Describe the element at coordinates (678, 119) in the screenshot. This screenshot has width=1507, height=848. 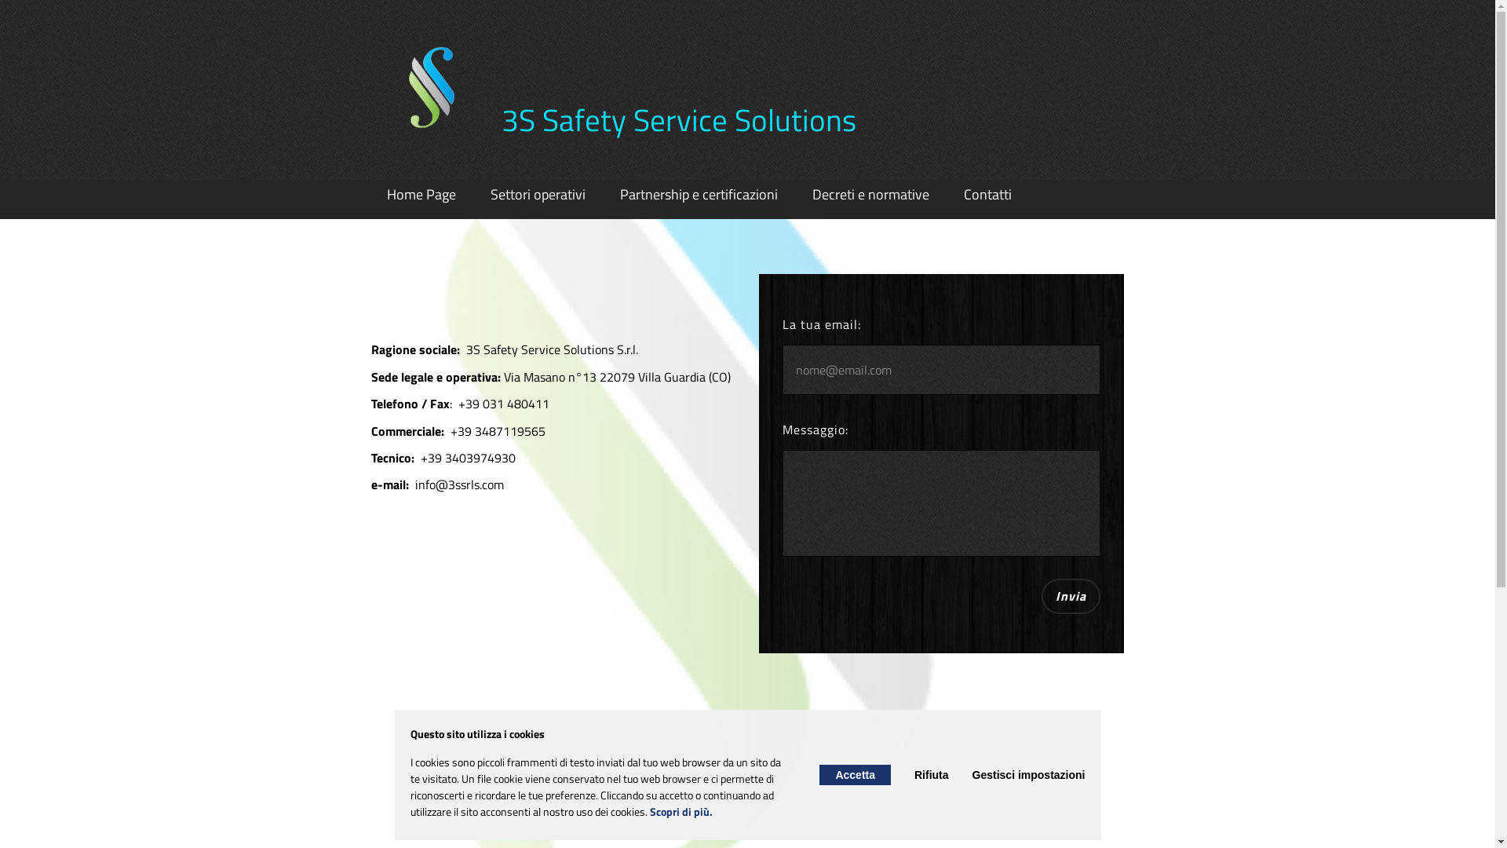
I see `3S Safety Service Solutions` at that location.